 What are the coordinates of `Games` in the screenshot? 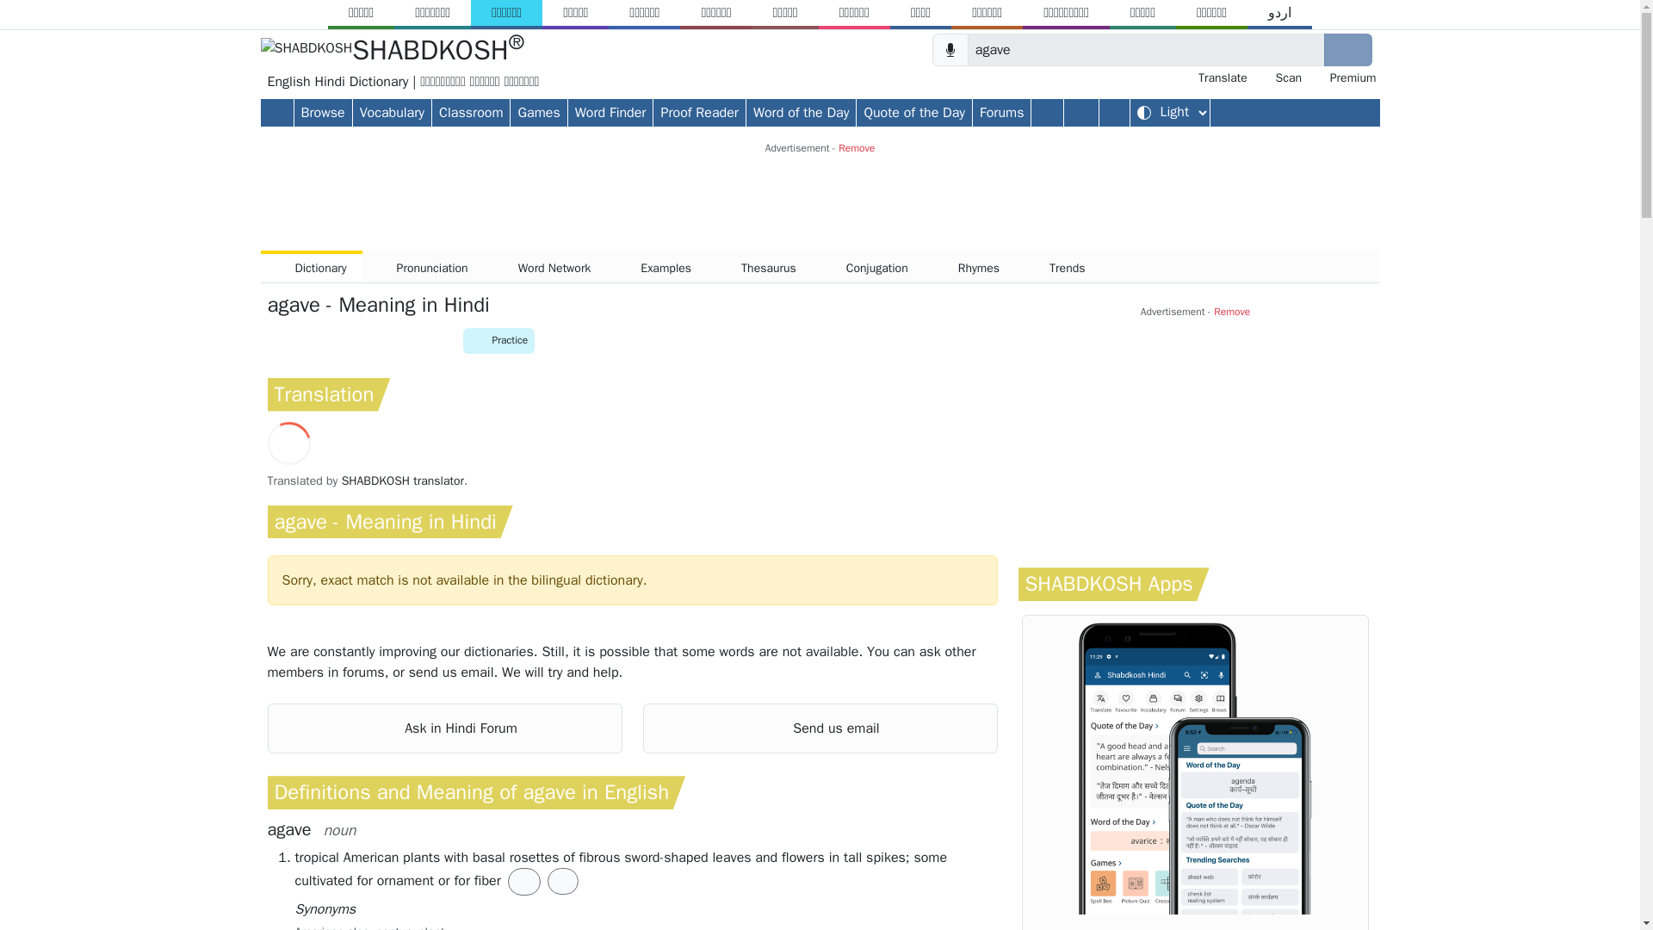 It's located at (539, 111).